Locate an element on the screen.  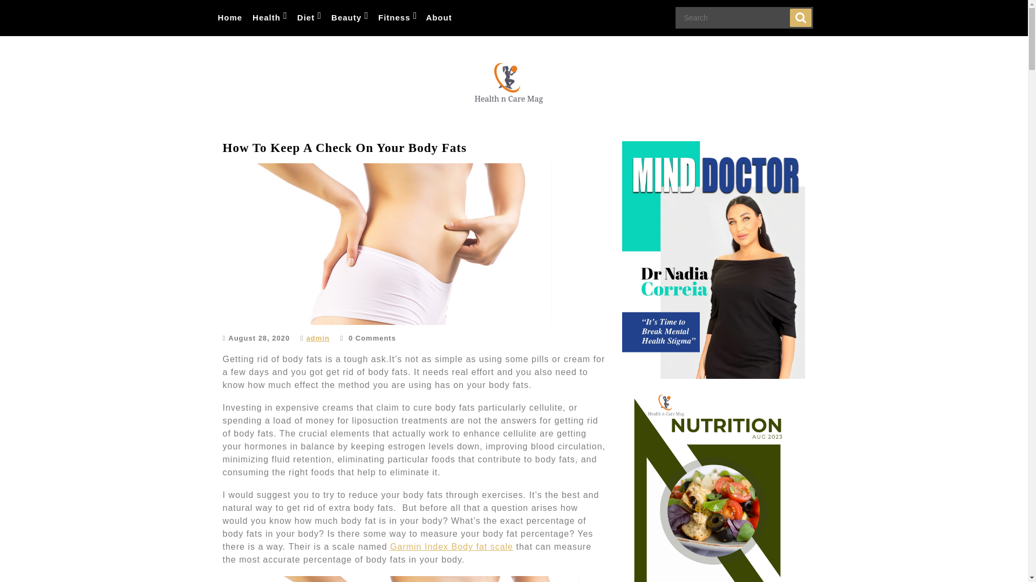
Fitness is located at coordinates (397, 18).